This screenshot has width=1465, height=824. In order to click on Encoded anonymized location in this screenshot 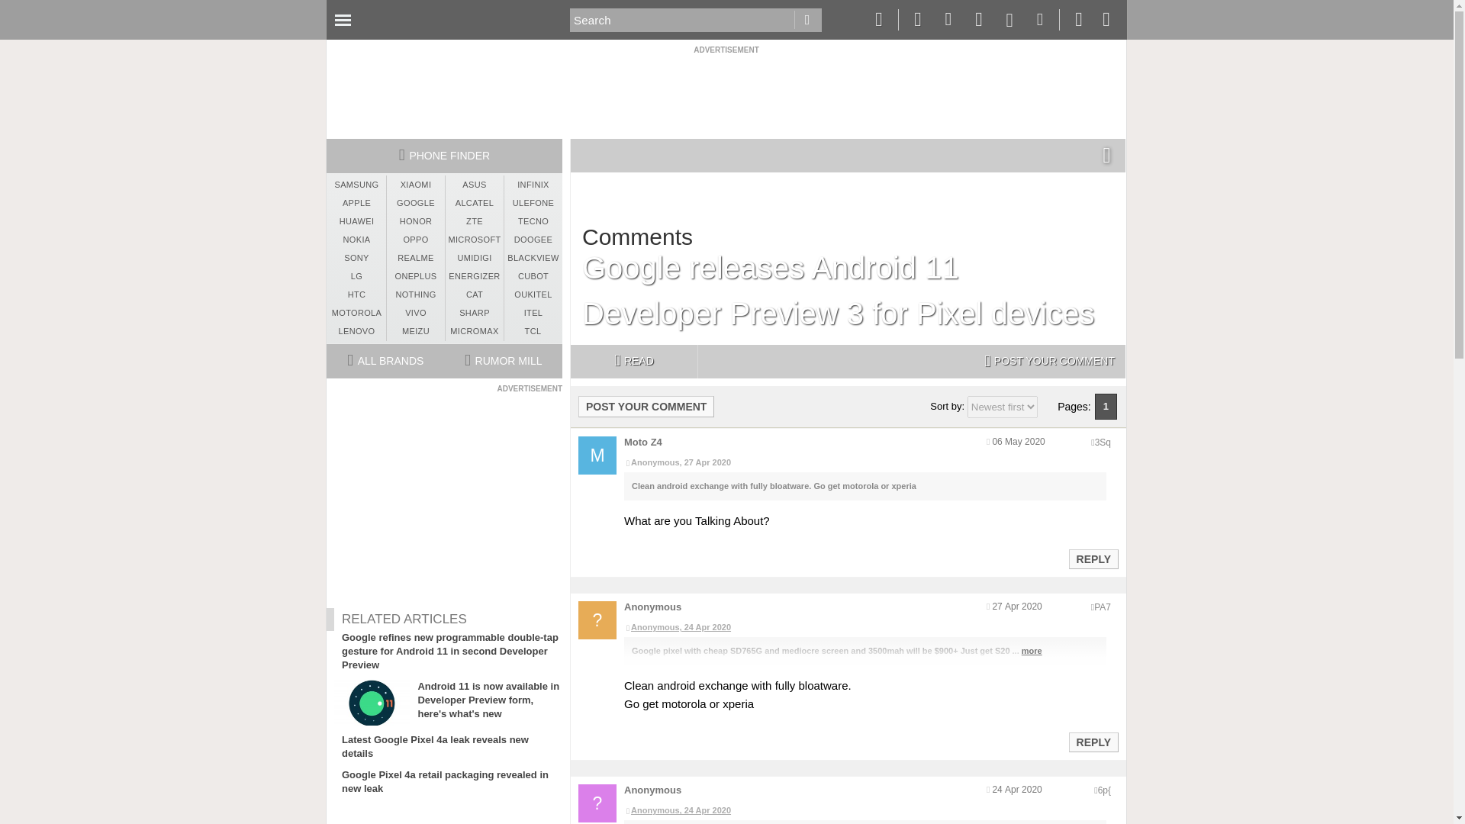, I will do `click(1103, 790)`.